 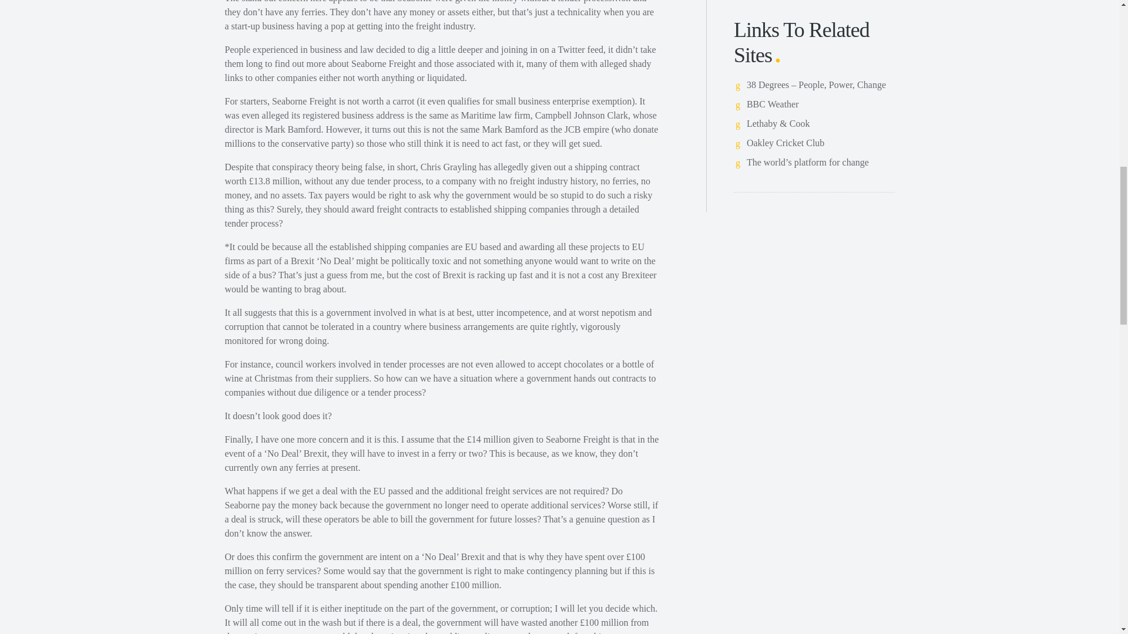 What do you see at coordinates (773, 103) in the screenshot?
I see `In depth national and international weather forecast` at bounding box center [773, 103].